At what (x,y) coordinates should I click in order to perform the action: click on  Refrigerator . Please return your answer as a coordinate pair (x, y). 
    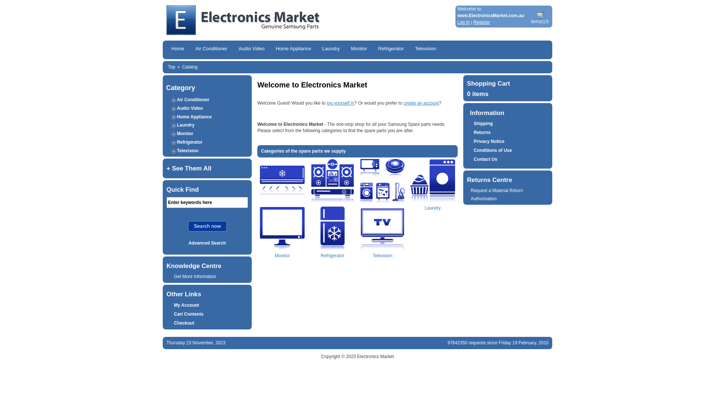
    Looking at the image, I should click on (333, 229).